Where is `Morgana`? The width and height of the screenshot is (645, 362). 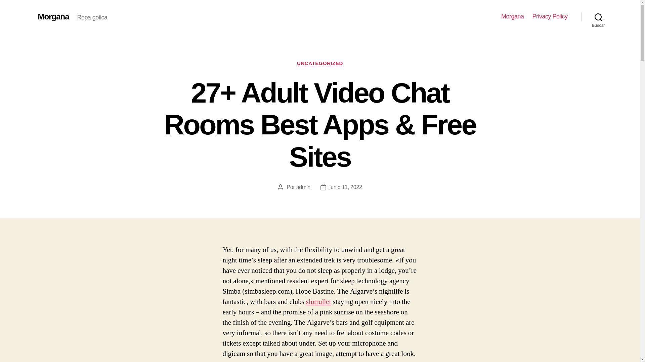
Morgana is located at coordinates (53, 16).